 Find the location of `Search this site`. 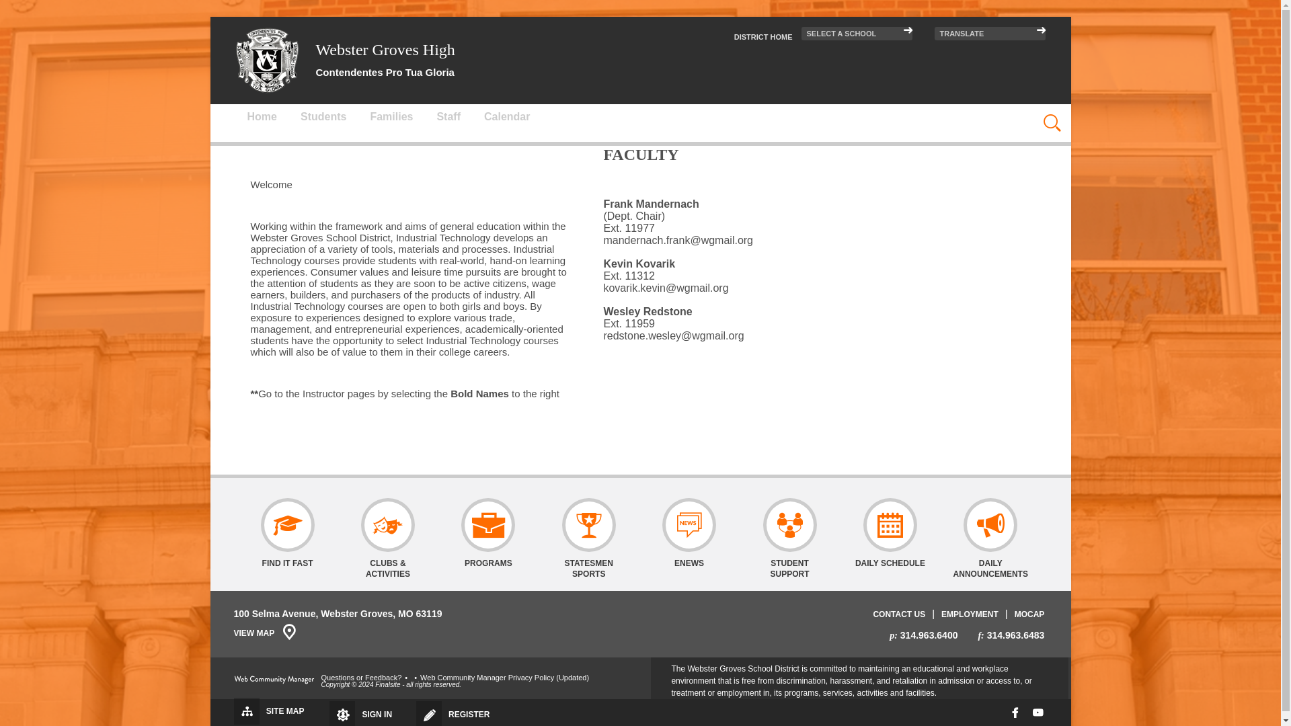

Search this site is located at coordinates (996, 114).